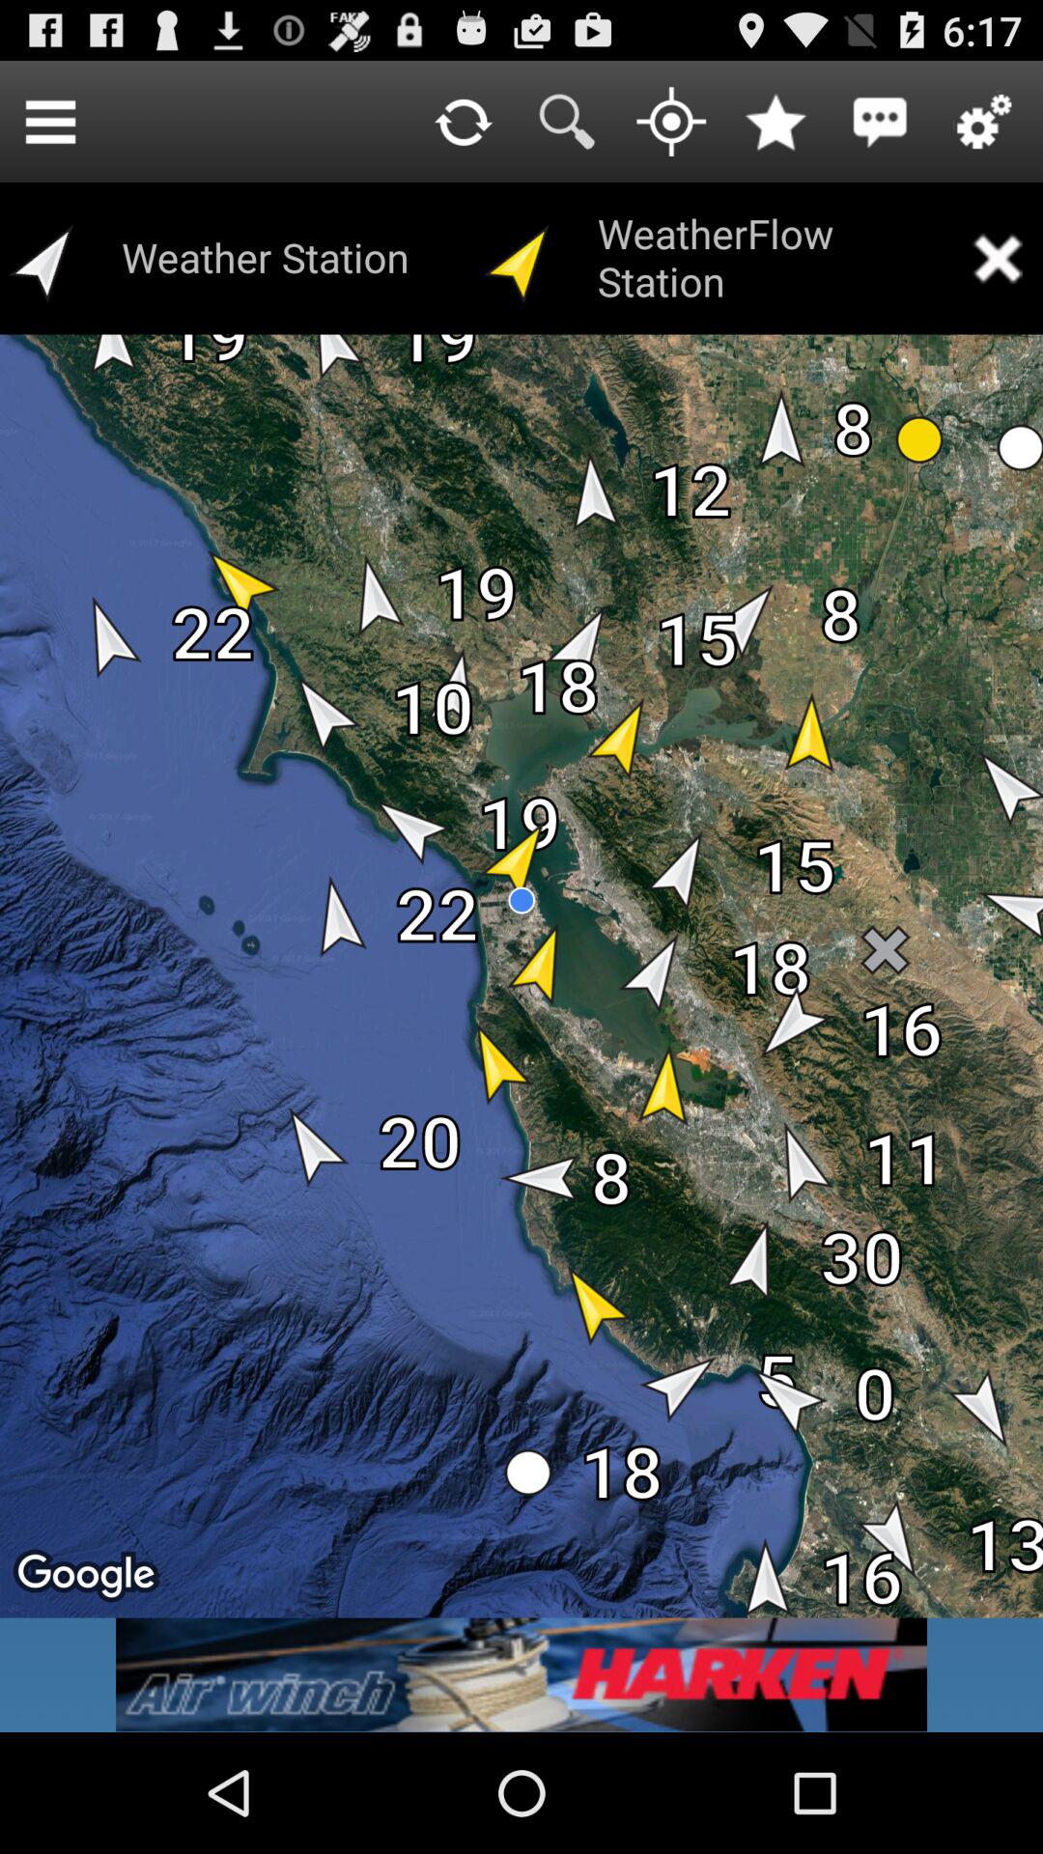  What do you see at coordinates (997, 259) in the screenshot?
I see `close the app` at bounding box center [997, 259].